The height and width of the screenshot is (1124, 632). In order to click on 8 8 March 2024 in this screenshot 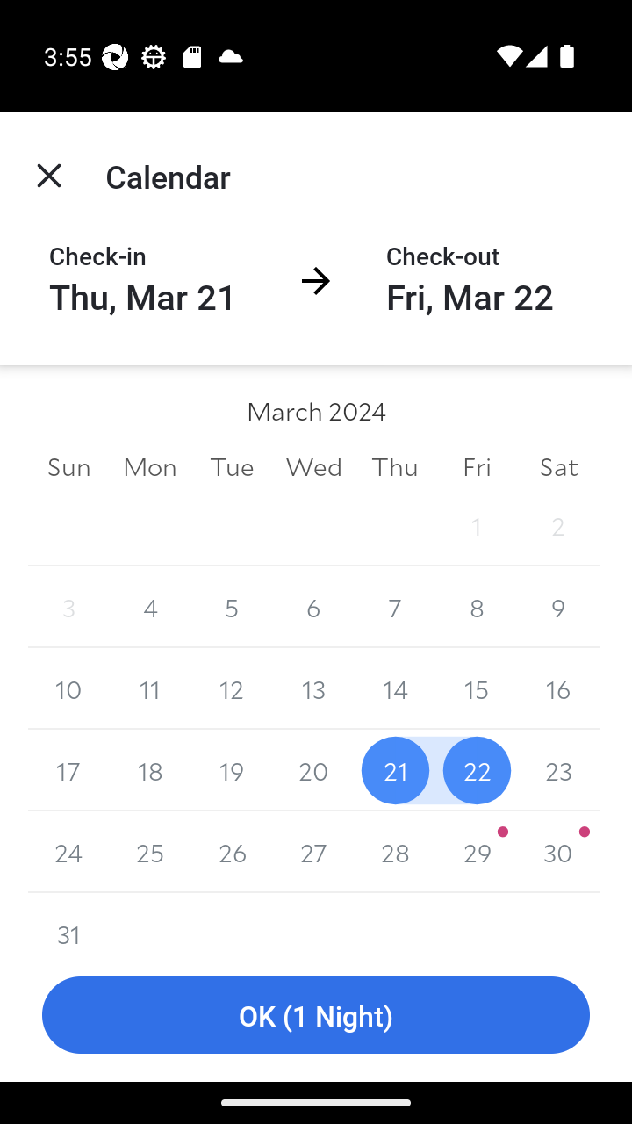, I will do `click(476, 608)`.